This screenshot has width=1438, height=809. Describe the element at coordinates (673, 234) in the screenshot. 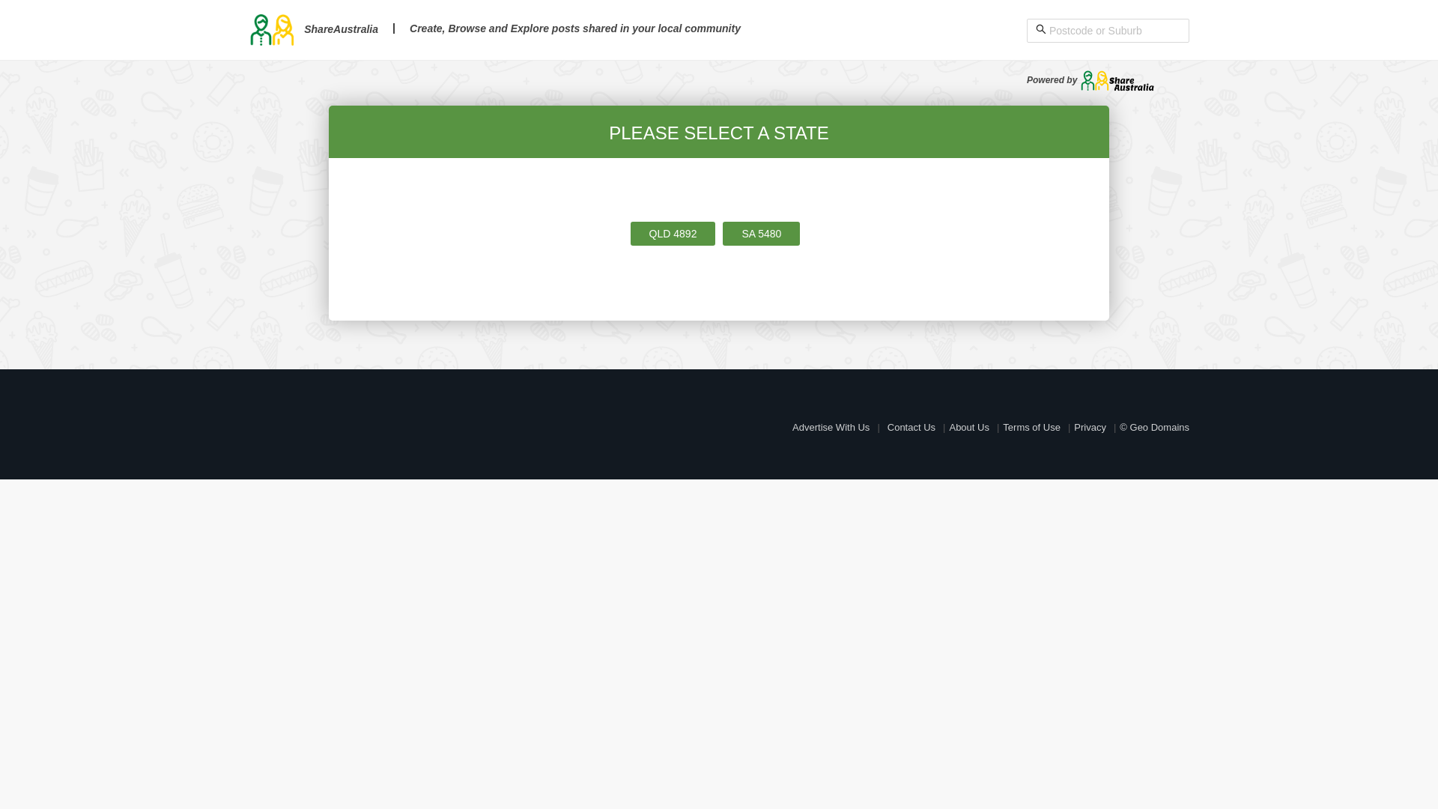

I see `QLD 4892` at that location.